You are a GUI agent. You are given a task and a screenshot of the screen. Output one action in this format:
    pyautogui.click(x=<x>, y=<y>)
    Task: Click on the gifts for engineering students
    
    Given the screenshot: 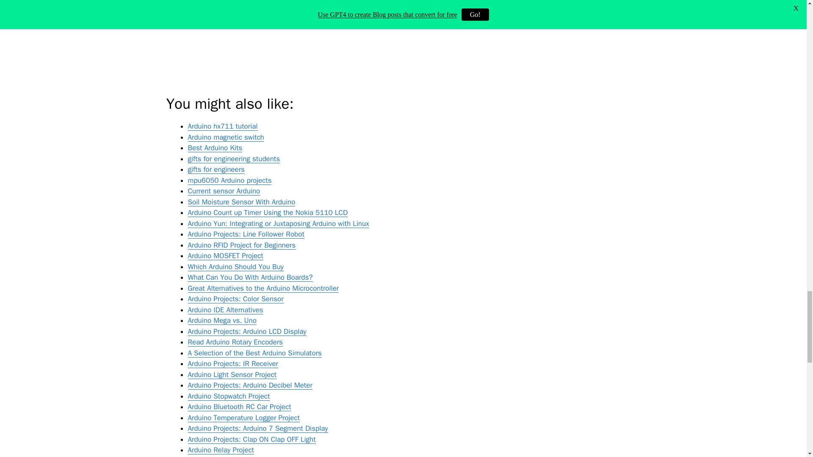 What is the action you would take?
    pyautogui.click(x=234, y=159)
    